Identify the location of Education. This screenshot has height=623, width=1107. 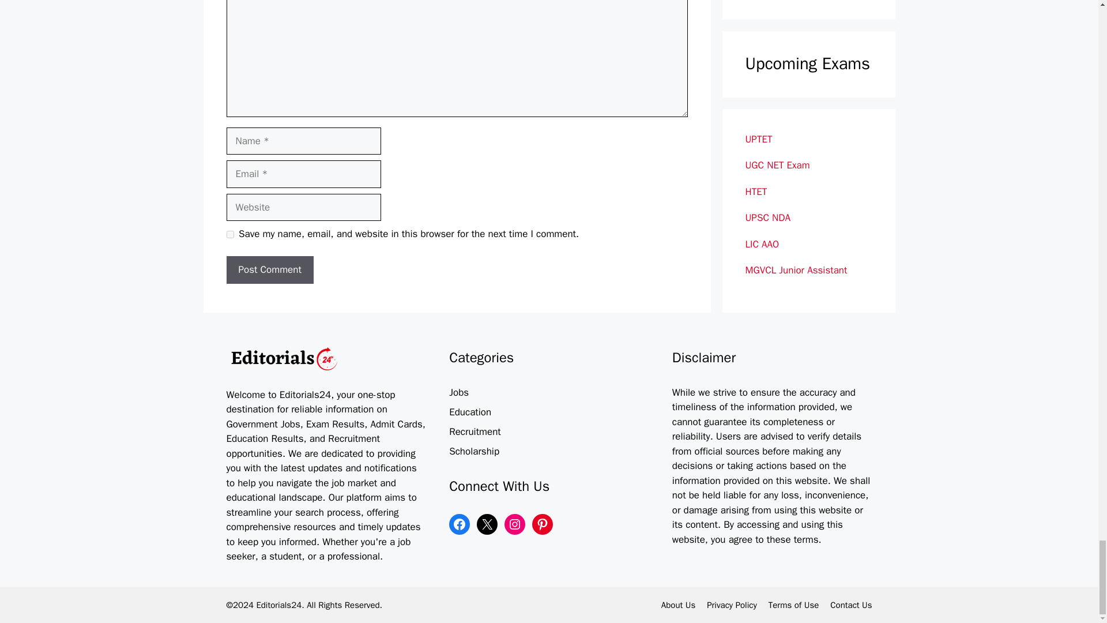
(470, 412).